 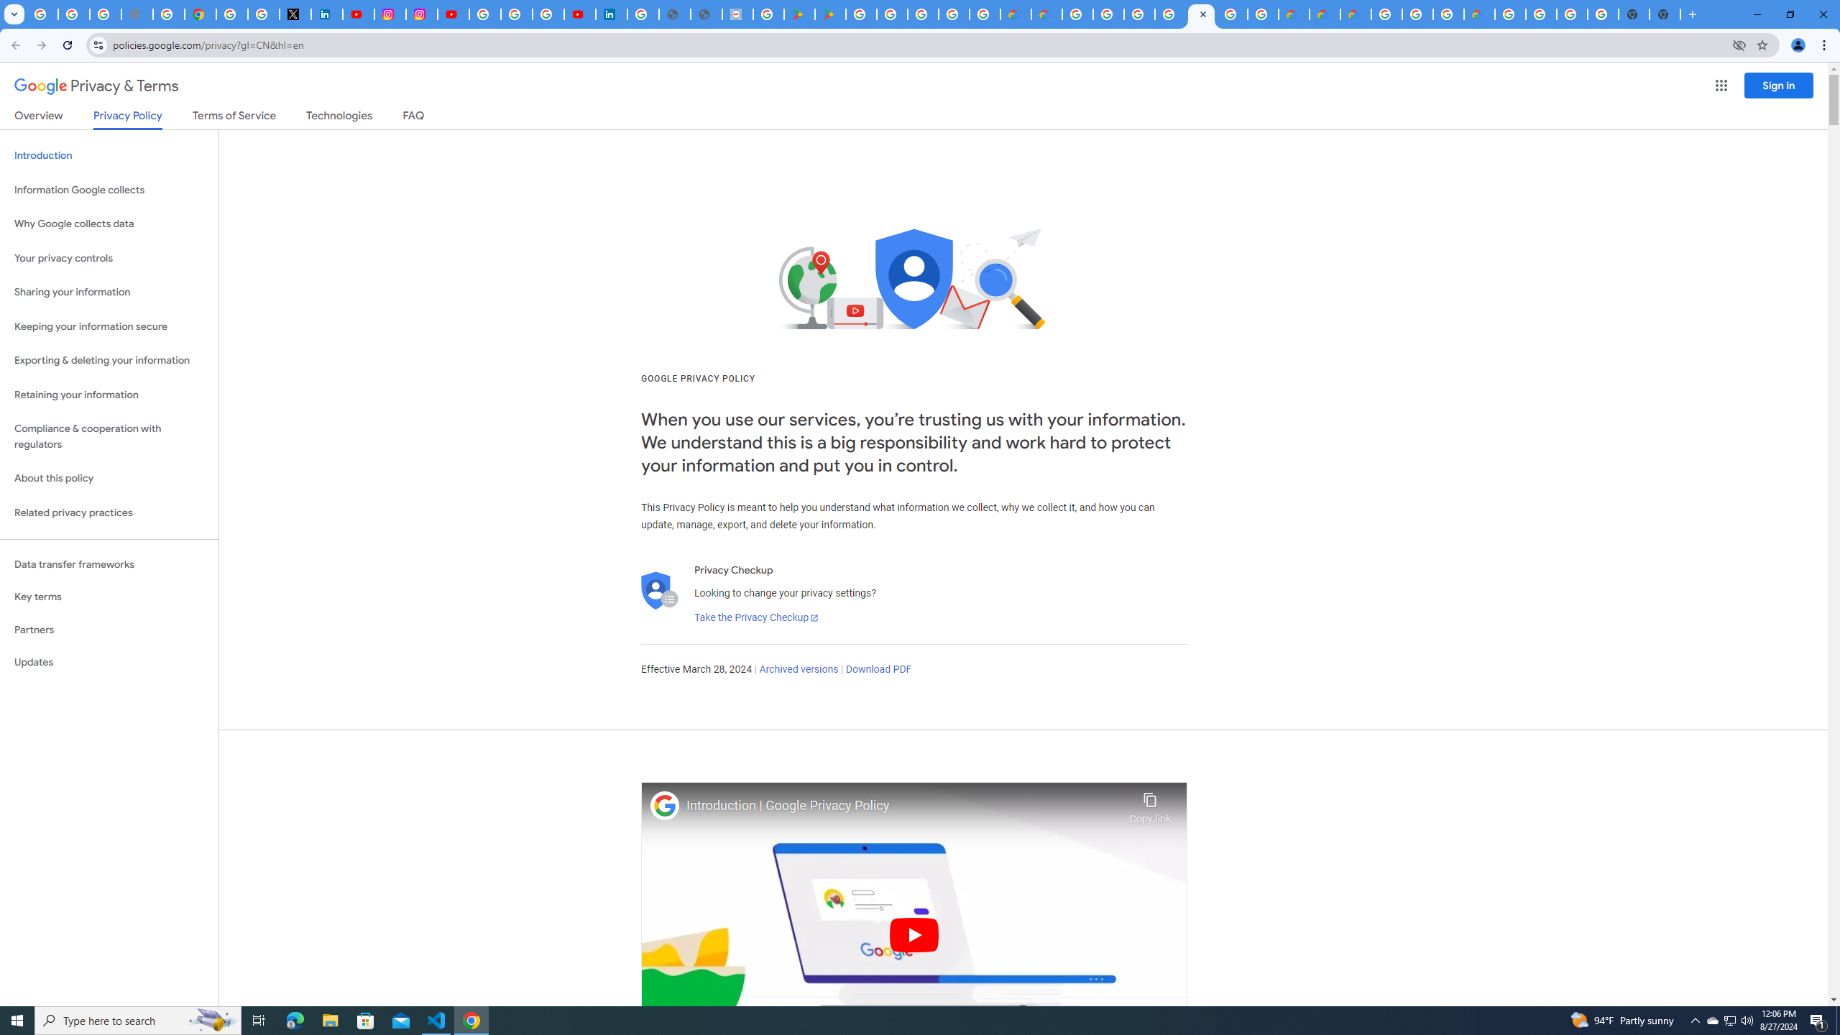 I want to click on Reload, so click(x=67, y=45).